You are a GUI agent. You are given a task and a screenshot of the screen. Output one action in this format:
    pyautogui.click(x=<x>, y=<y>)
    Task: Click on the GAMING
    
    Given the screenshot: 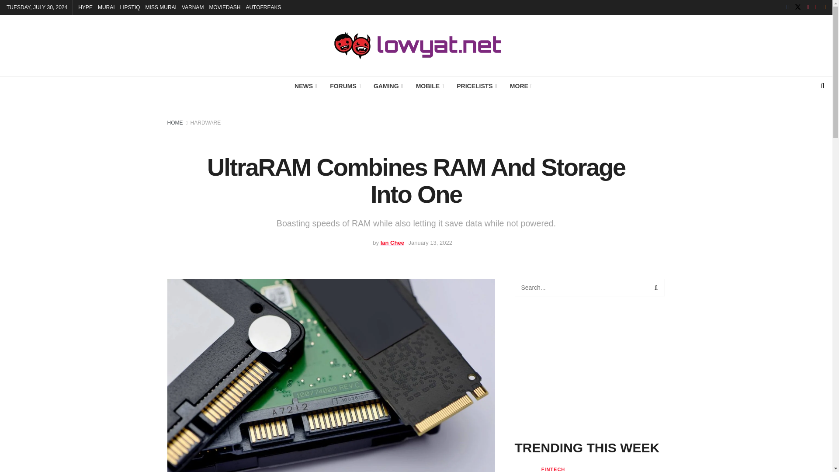 What is the action you would take?
    pyautogui.click(x=388, y=86)
    